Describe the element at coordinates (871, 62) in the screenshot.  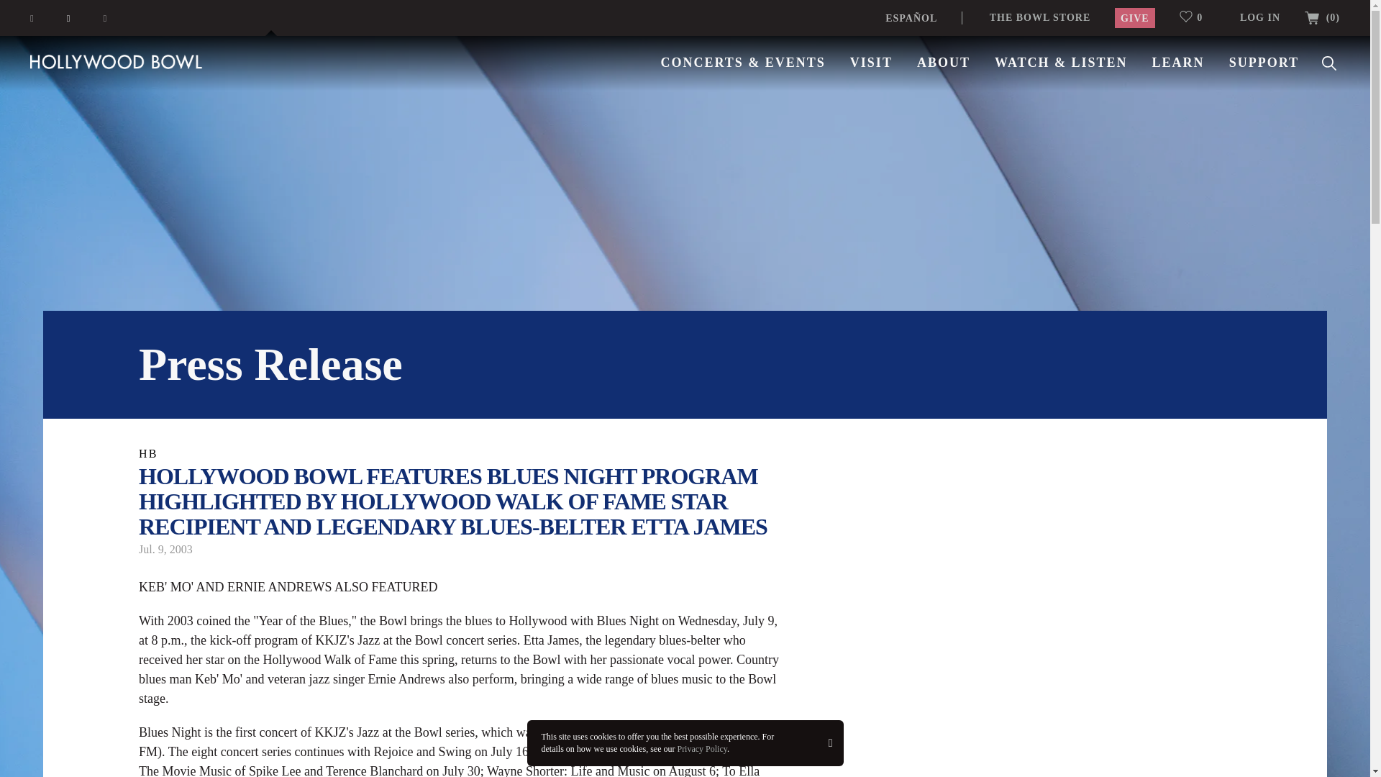
I see `VISIT` at that location.